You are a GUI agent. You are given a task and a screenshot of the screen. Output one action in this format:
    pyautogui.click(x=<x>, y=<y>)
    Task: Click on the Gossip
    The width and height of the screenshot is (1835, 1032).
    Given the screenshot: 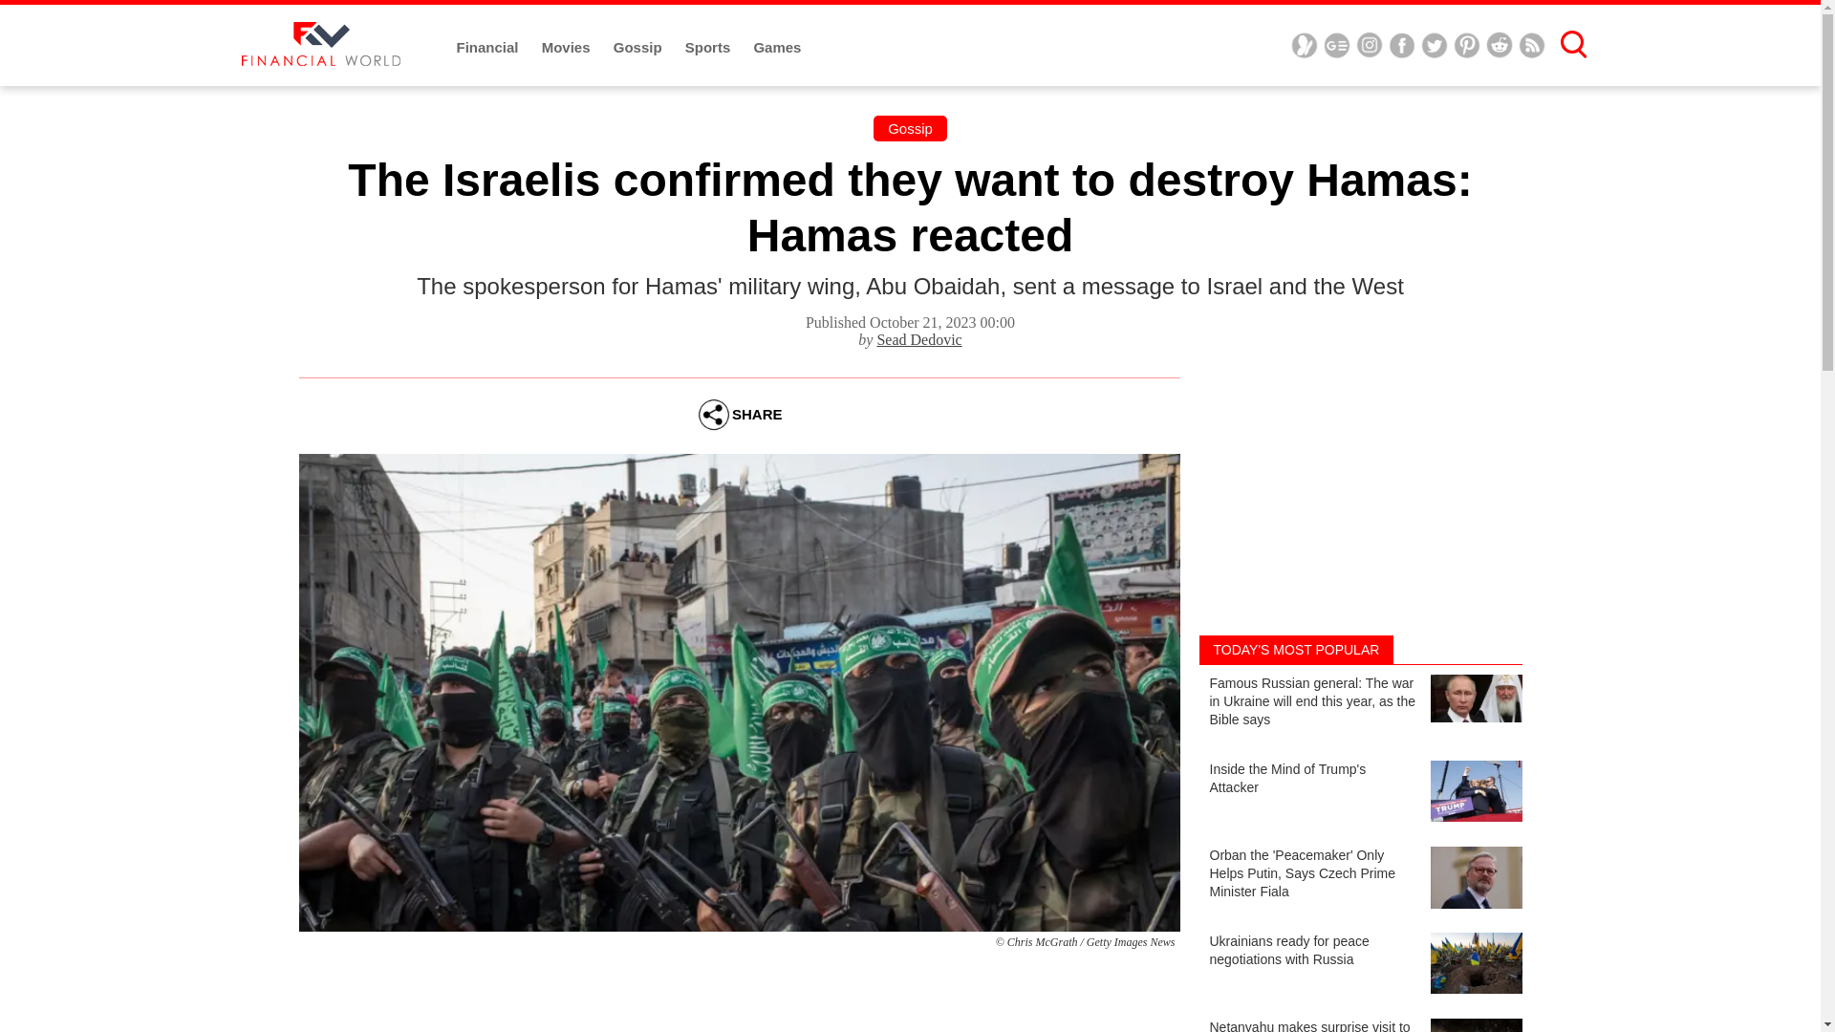 What is the action you would take?
    pyautogui.click(x=638, y=48)
    